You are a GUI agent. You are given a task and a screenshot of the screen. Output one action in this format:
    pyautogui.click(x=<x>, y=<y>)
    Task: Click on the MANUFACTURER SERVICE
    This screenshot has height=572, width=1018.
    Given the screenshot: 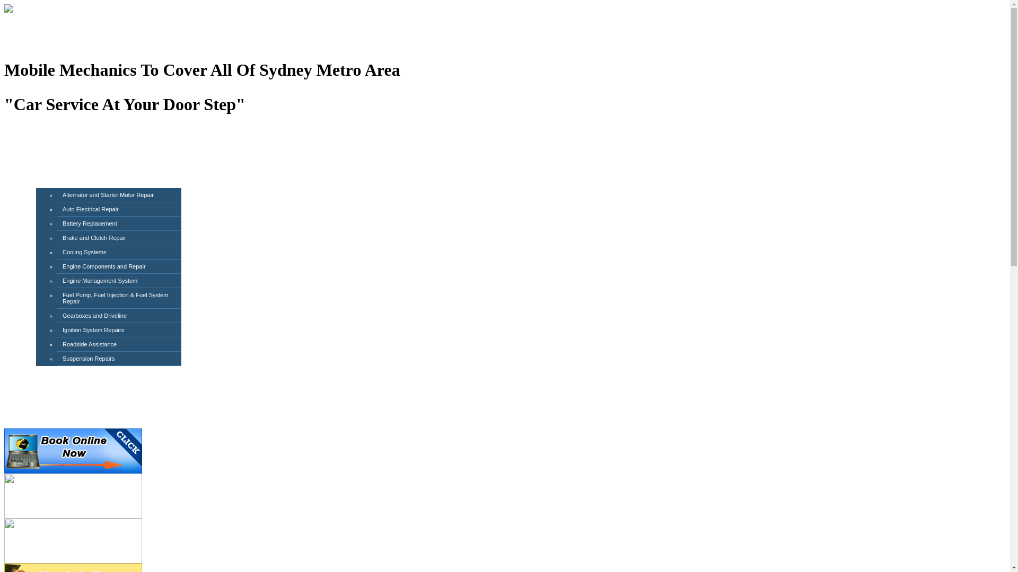 What is the action you would take?
    pyautogui.click(x=81, y=161)
    